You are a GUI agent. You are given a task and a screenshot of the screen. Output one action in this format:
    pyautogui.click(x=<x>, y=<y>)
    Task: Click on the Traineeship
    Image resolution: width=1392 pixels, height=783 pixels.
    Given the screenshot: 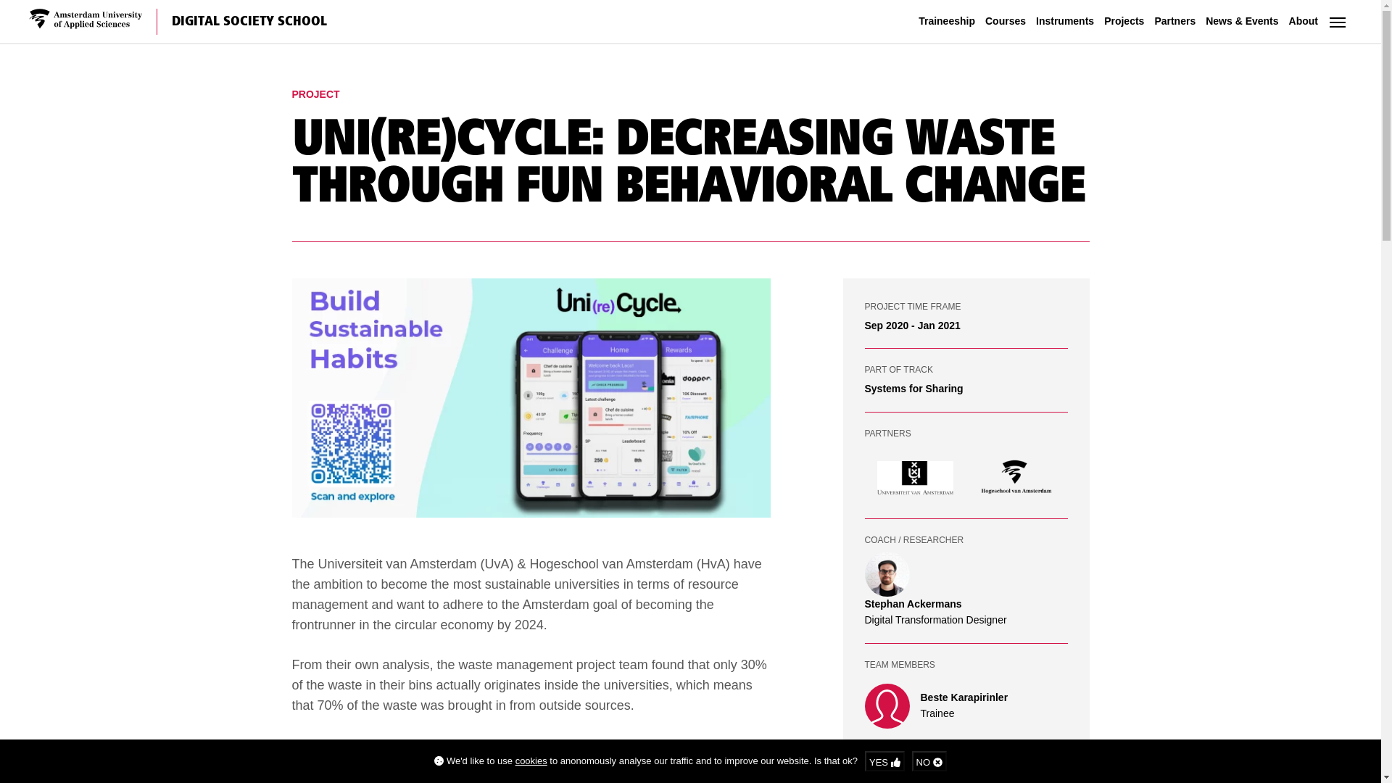 What is the action you would take?
    pyautogui.click(x=946, y=21)
    